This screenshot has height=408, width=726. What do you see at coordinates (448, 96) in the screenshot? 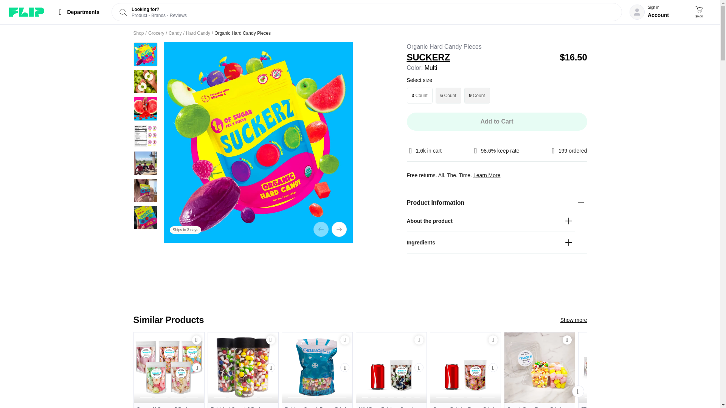
I see `6 Count` at bounding box center [448, 96].